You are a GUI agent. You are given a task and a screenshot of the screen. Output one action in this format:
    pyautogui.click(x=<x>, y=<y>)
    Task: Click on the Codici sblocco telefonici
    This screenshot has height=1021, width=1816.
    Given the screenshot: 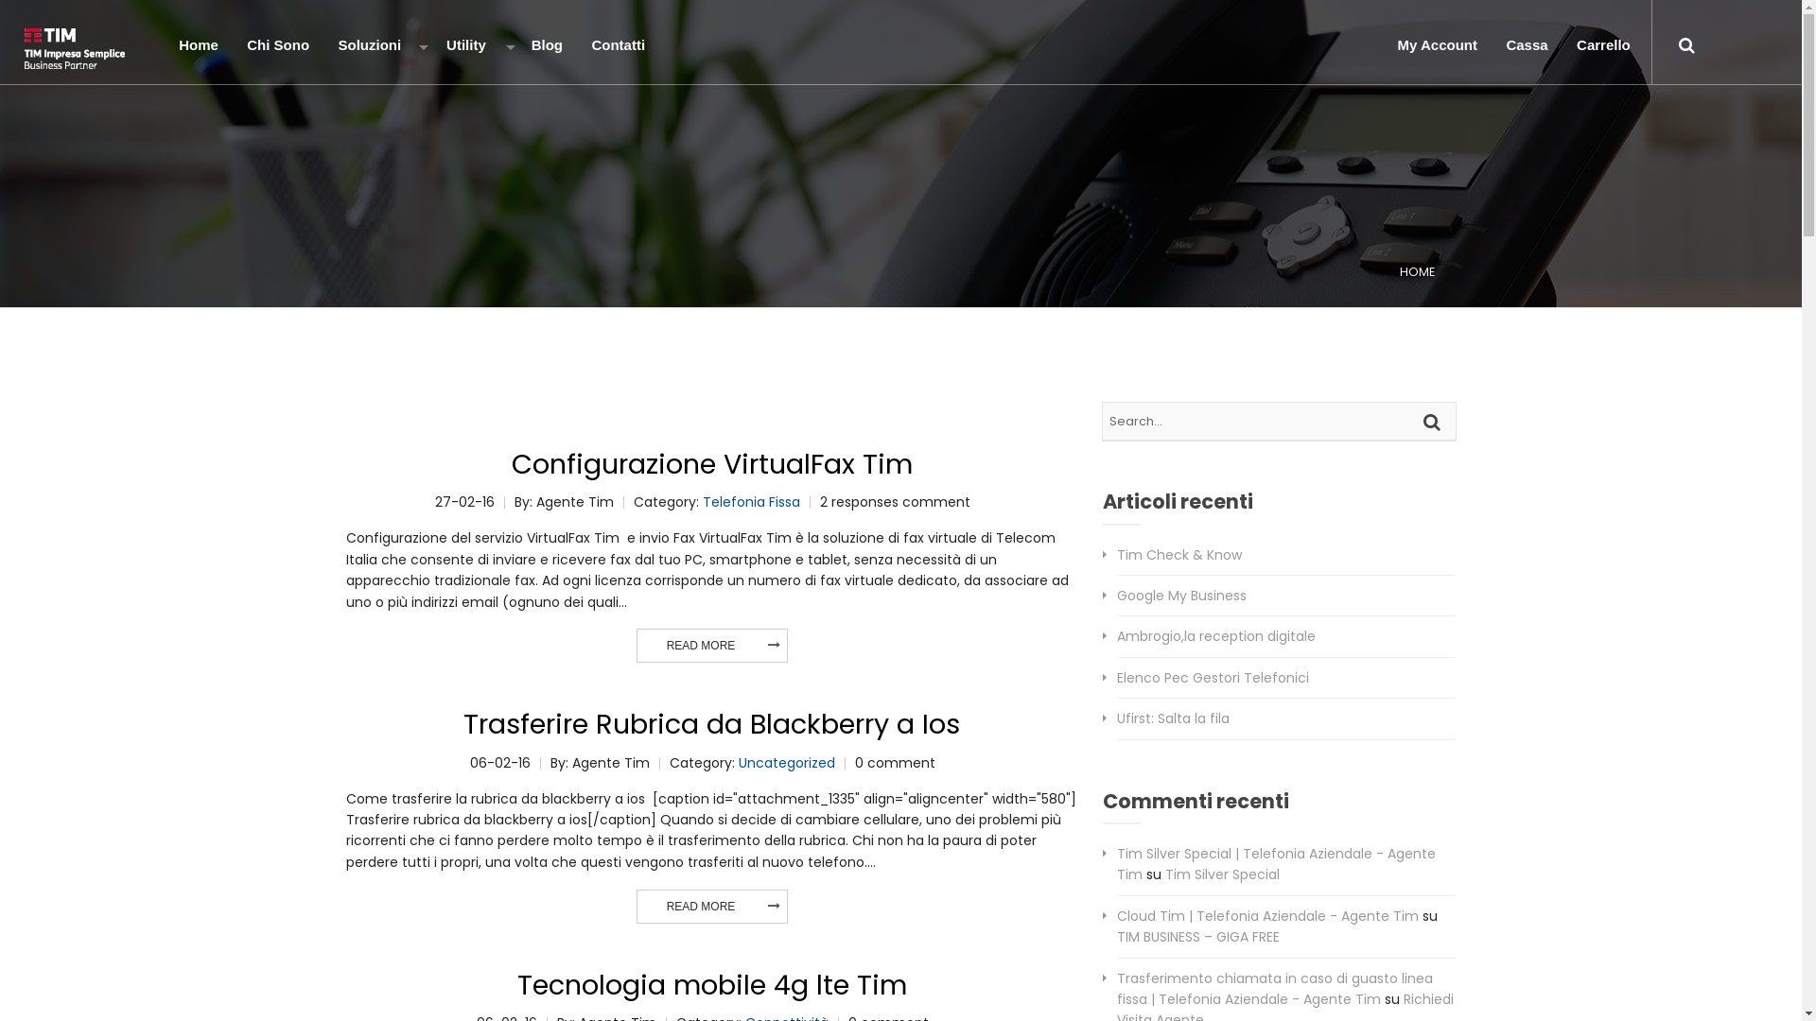 What is the action you would take?
    pyautogui.click(x=506, y=314)
    